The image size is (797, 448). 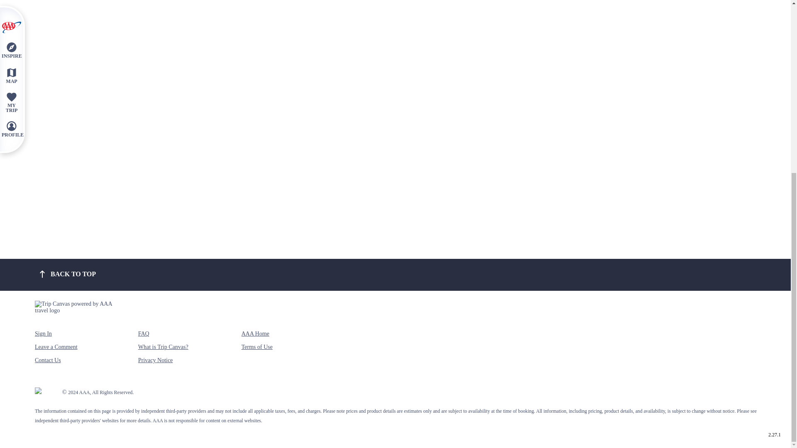 What do you see at coordinates (144, 337) in the screenshot?
I see `FAQ` at bounding box center [144, 337].